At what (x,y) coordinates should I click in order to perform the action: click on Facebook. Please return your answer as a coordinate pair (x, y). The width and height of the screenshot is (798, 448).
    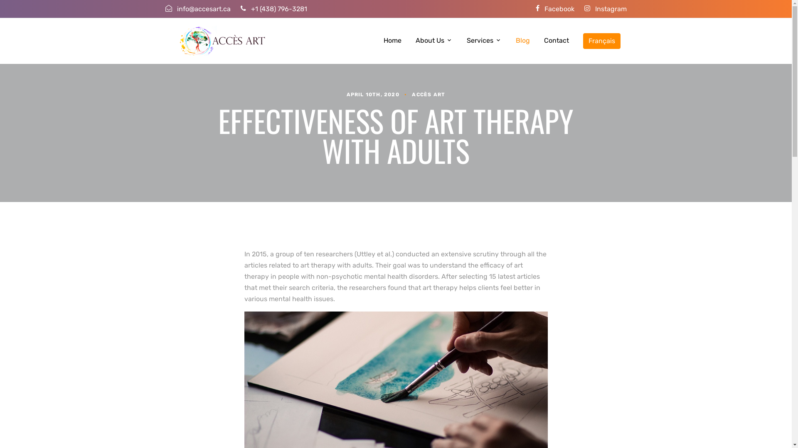
    Looking at the image, I should click on (554, 9).